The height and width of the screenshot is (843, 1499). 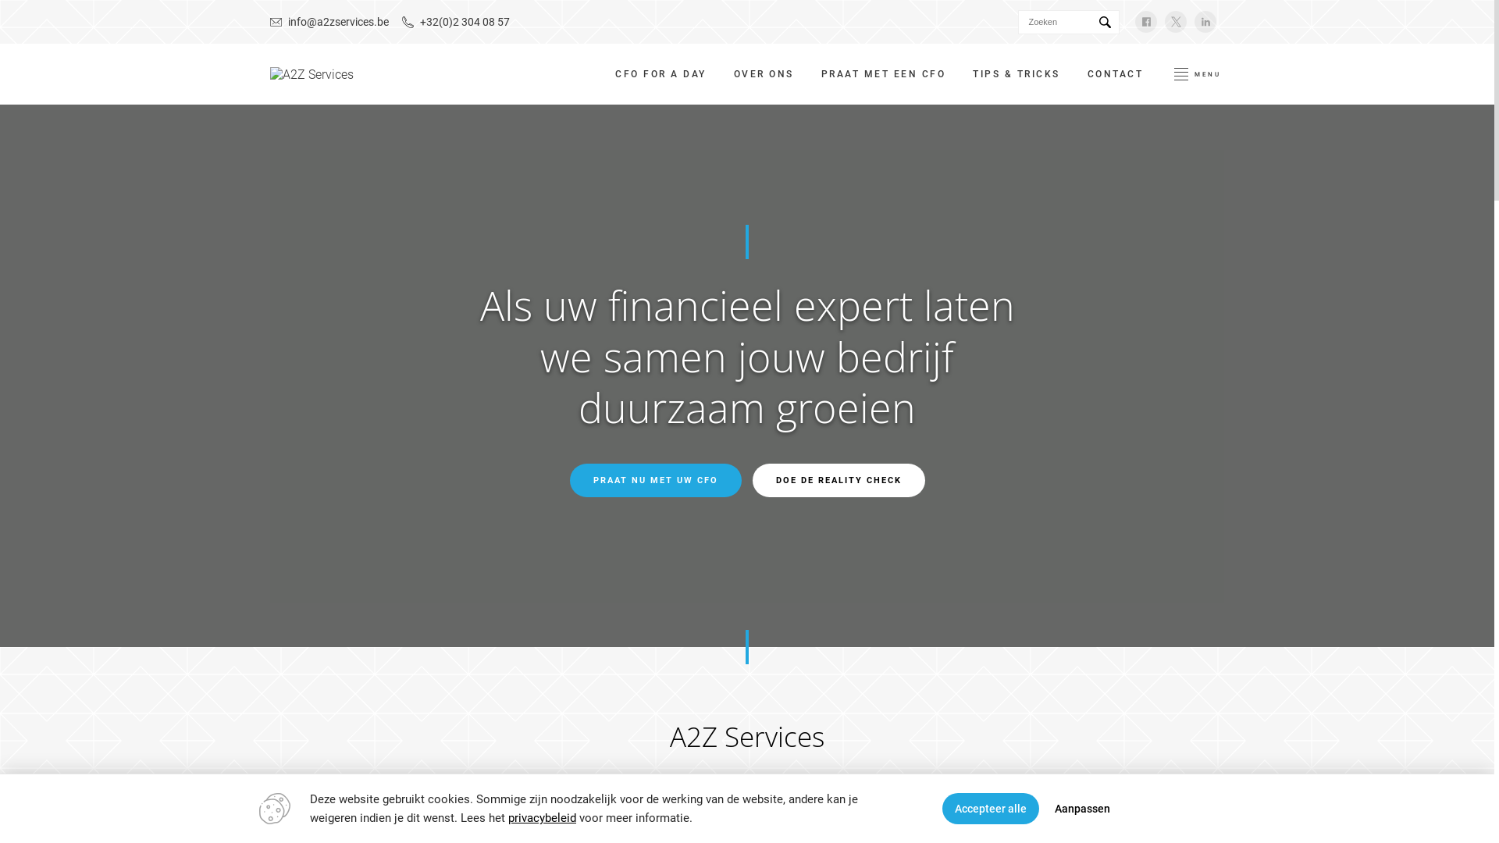 I want to click on CFO FOR A DAY, so click(x=660, y=74).